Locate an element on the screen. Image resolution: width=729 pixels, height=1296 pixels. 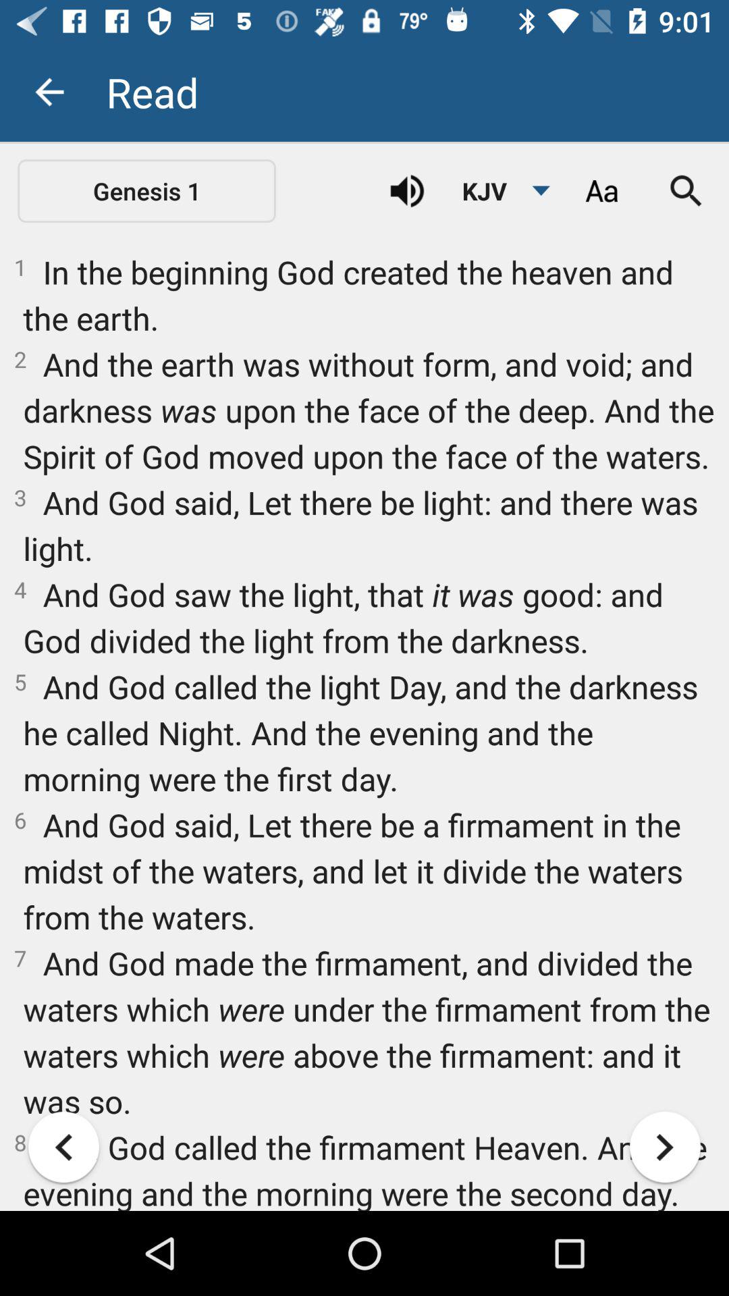
click icon above 1 in the is located at coordinates (498, 191).